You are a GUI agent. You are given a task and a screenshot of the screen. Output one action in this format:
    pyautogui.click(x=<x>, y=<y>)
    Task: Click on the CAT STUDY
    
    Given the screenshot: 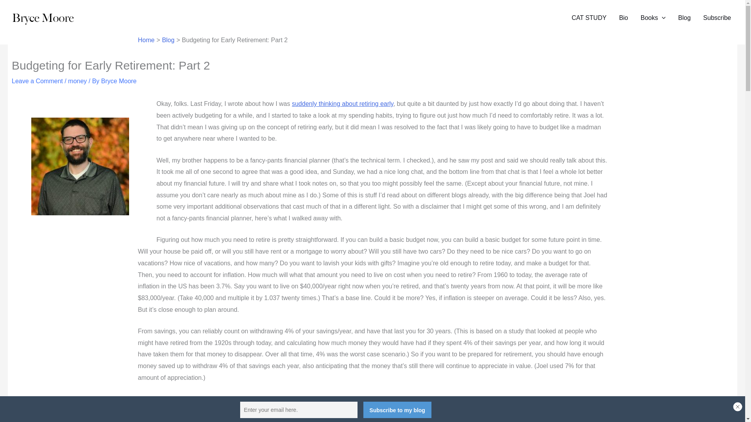 What is the action you would take?
    pyautogui.click(x=589, y=18)
    